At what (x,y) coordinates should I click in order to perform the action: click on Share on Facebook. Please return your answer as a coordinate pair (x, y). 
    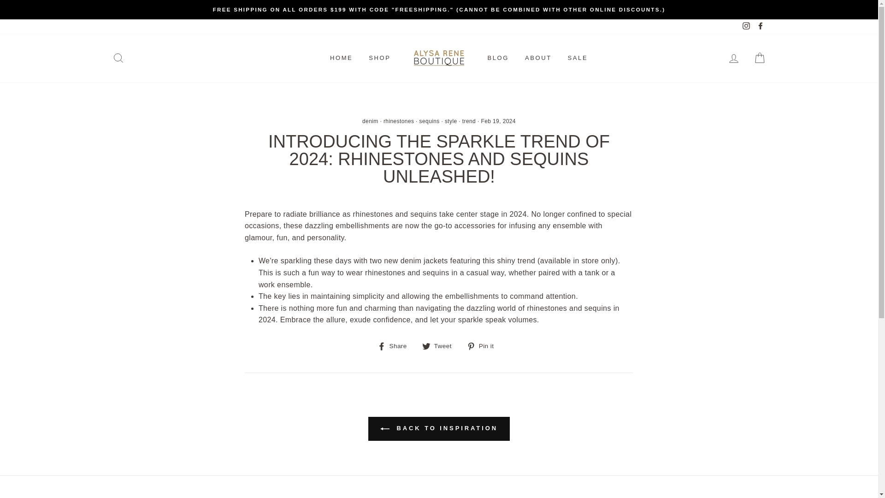
    Looking at the image, I should click on (395, 345).